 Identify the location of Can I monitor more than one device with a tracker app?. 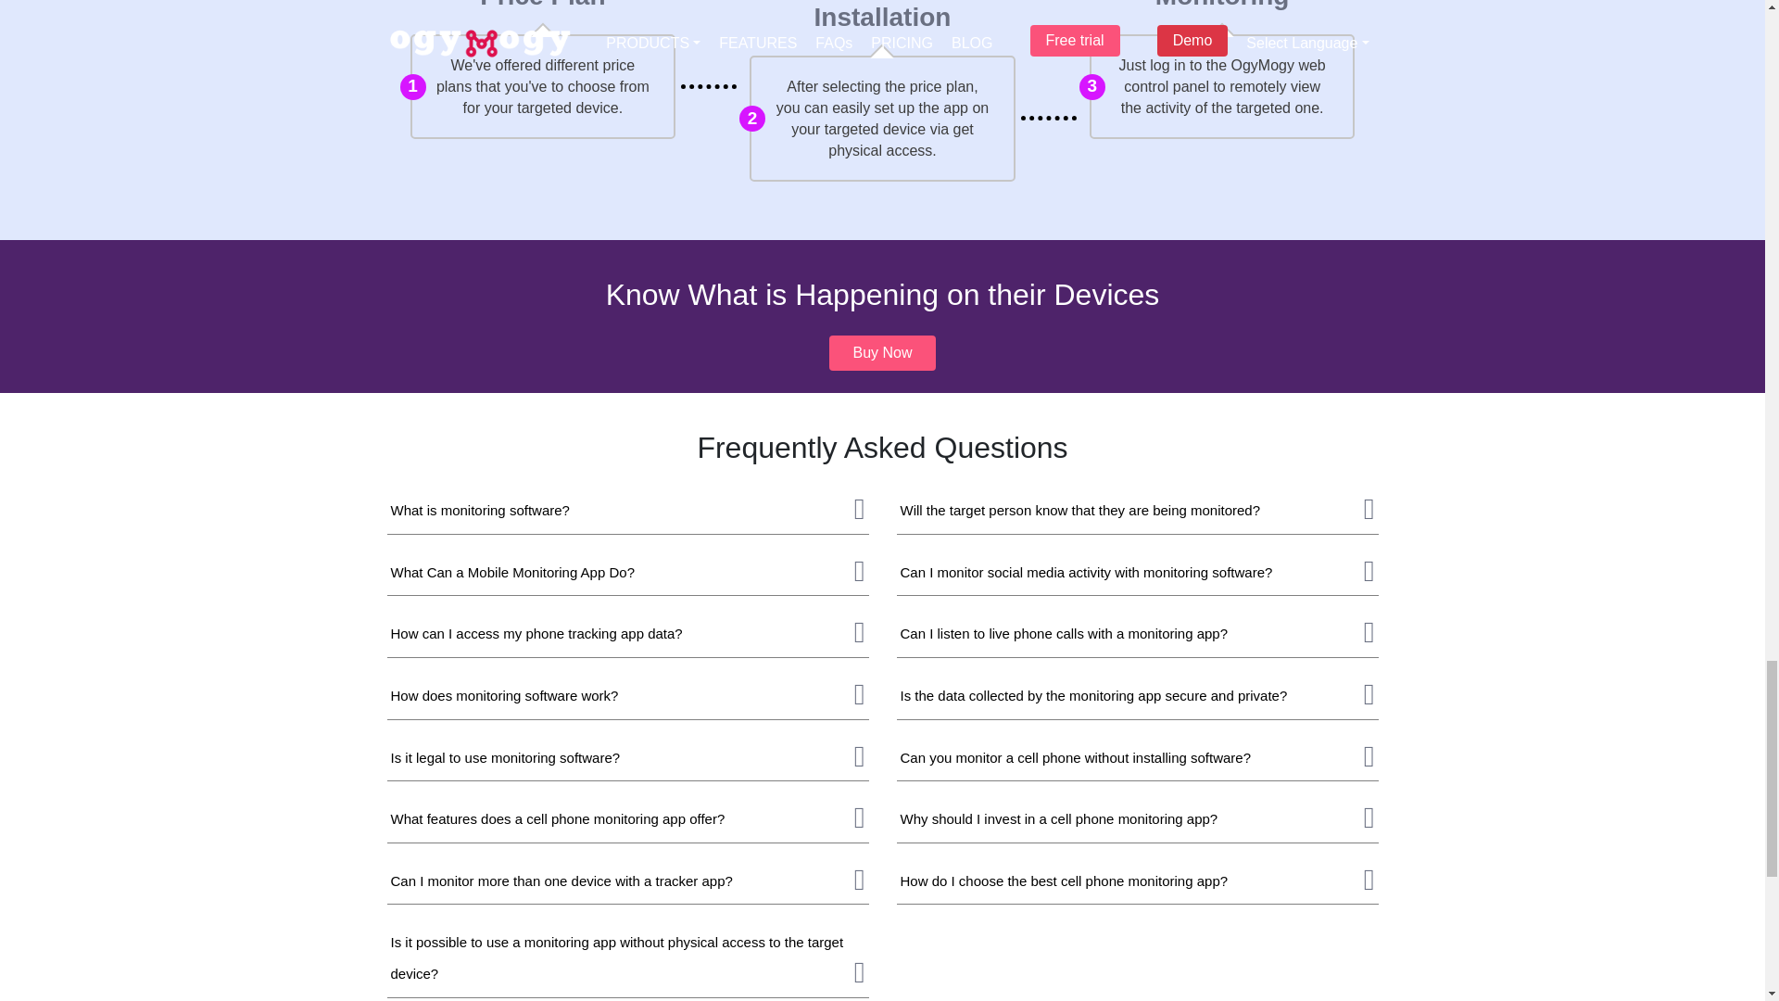
(561, 881).